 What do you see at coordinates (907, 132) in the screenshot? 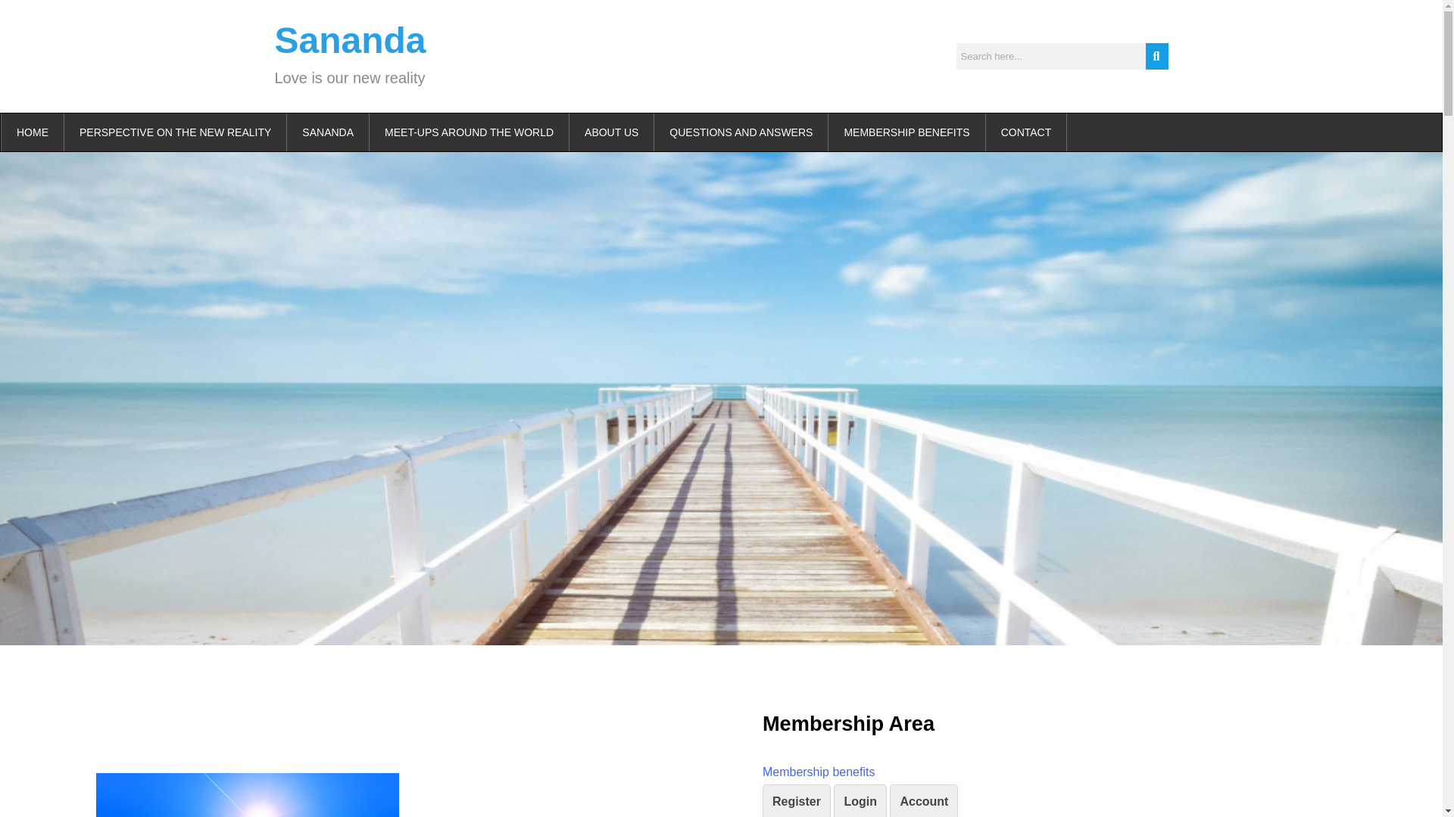
I see `MEMBERSHIP BENEFITS` at bounding box center [907, 132].